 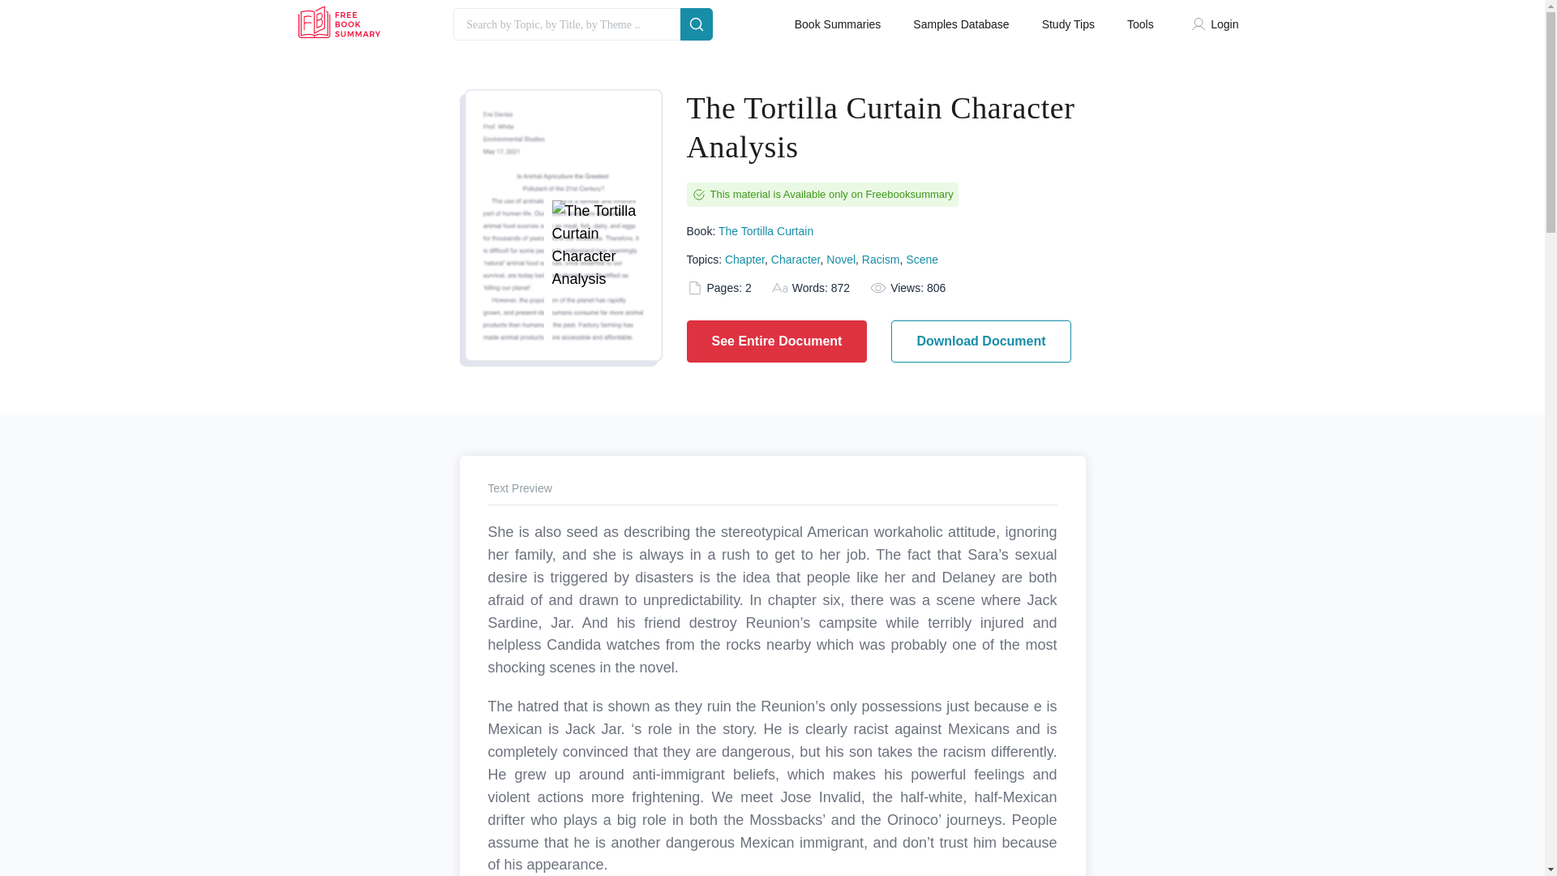 I want to click on Login, so click(x=1218, y=24).